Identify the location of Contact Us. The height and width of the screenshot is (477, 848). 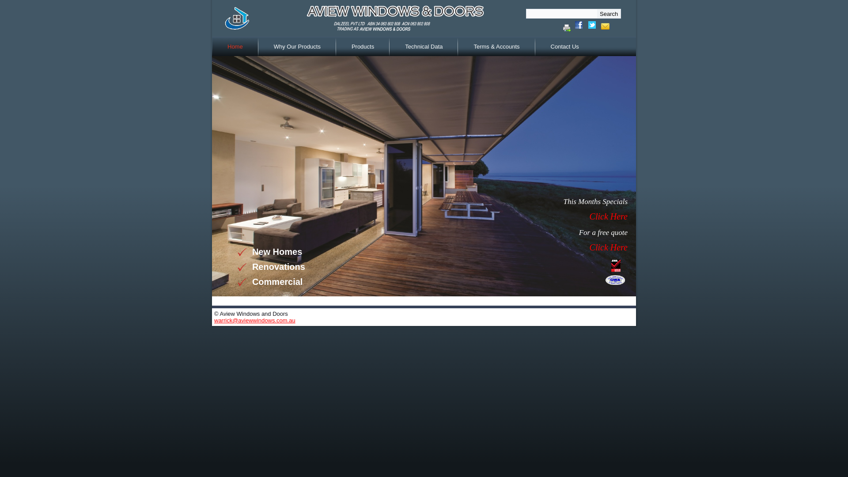
(565, 47).